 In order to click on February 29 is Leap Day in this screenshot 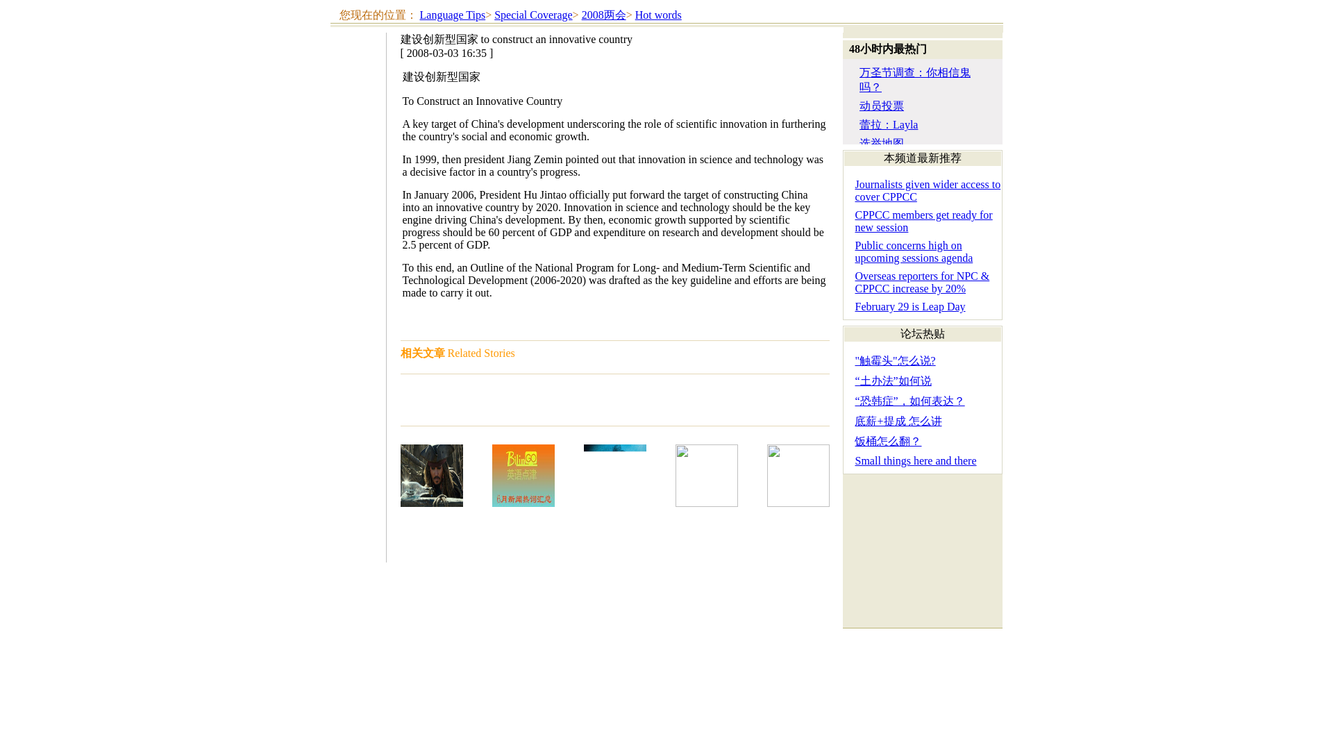, I will do `click(909, 307)`.